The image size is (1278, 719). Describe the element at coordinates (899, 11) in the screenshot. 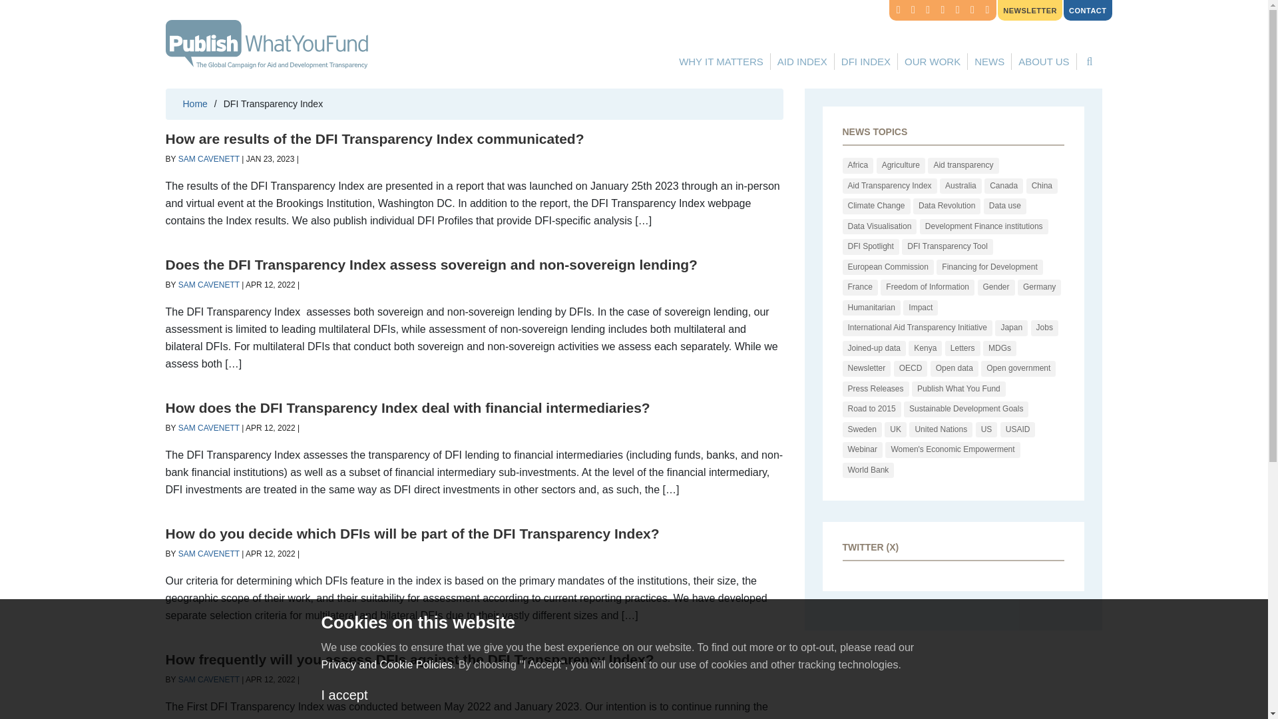

I see `RSS` at that location.